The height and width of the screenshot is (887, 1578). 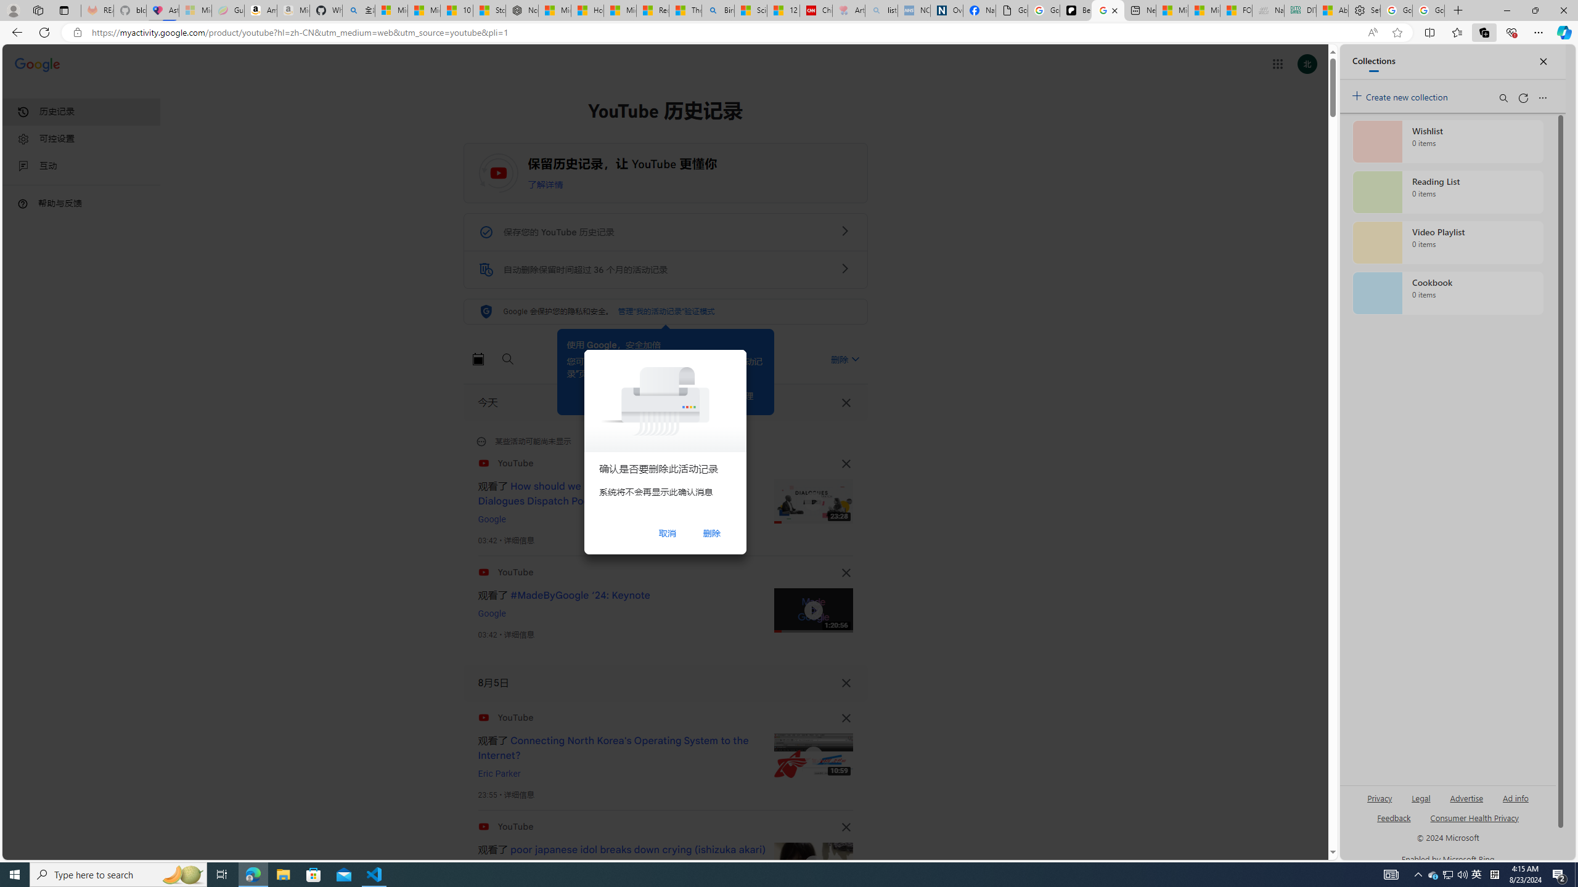 What do you see at coordinates (1012, 10) in the screenshot?
I see `Google Analytics Opt-out Browser Add-on Download Page` at bounding box center [1012, 10].